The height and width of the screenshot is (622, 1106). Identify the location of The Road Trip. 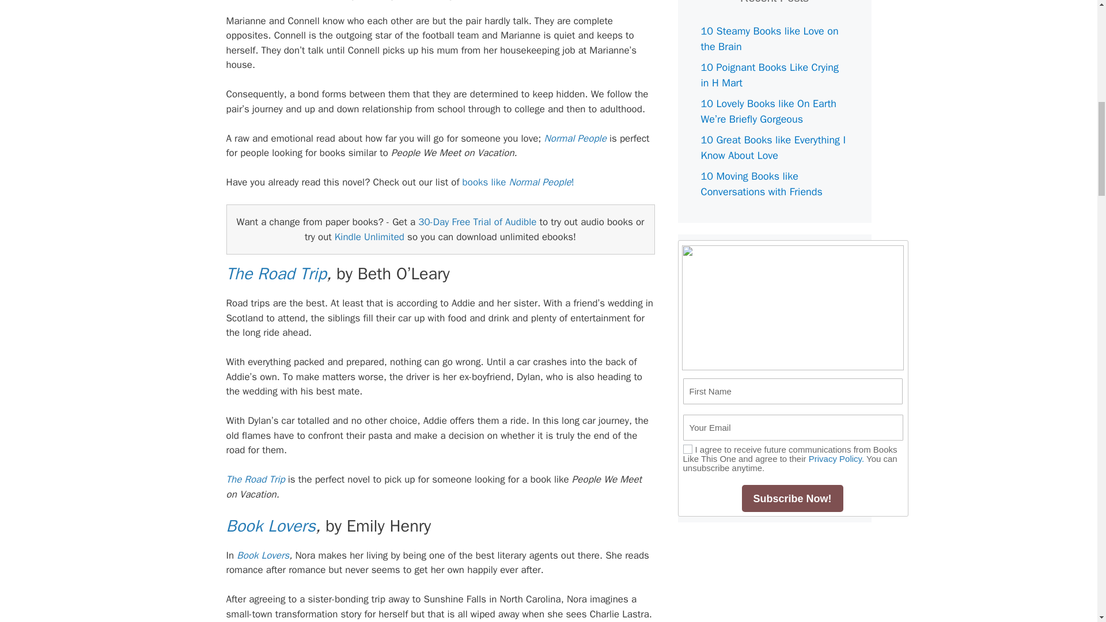
(275, 273).